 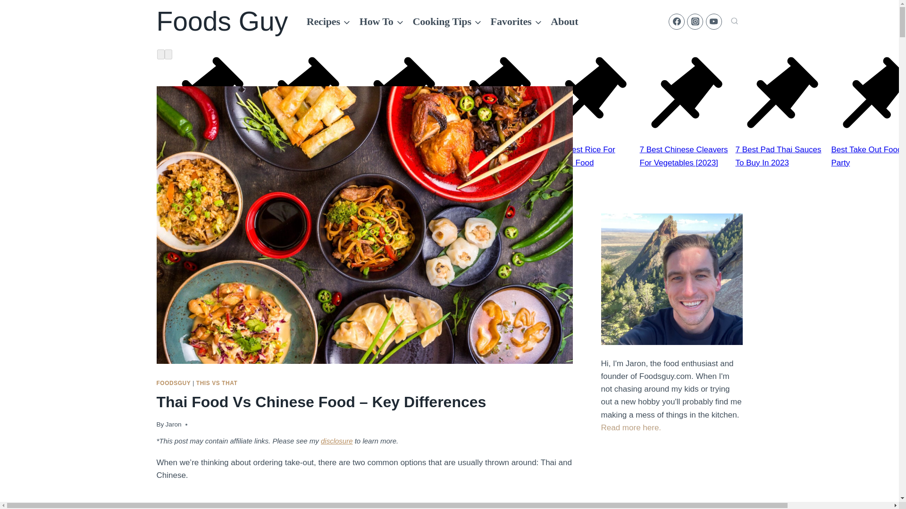 I want to click on Favorites, so click(x=516, y=22).